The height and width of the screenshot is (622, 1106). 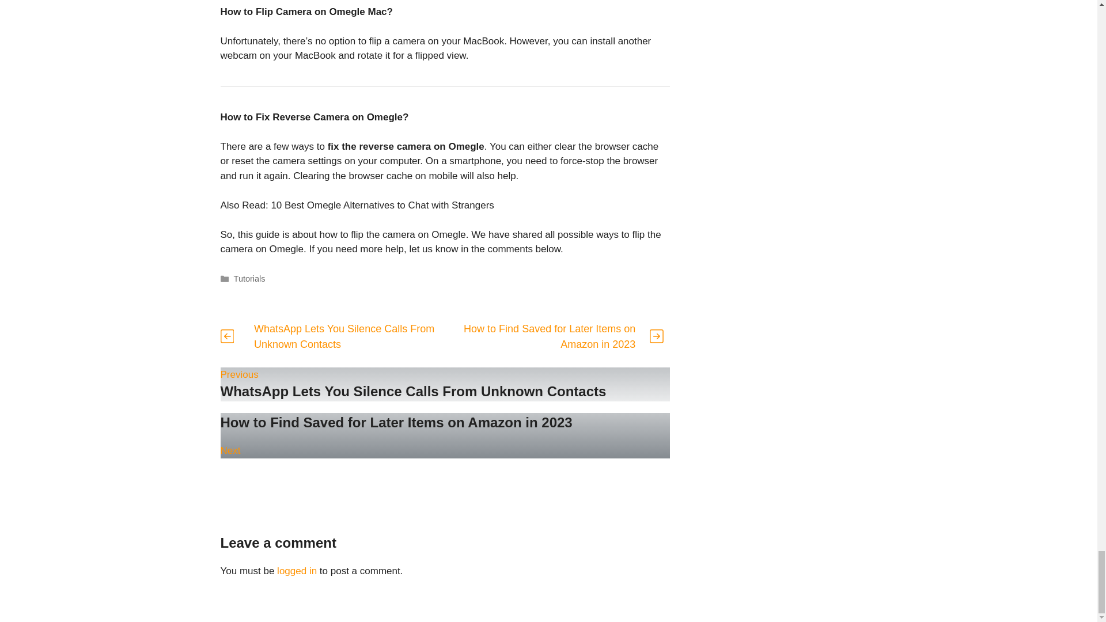 I want to click on Tutorials, so click(x=445, y=435).